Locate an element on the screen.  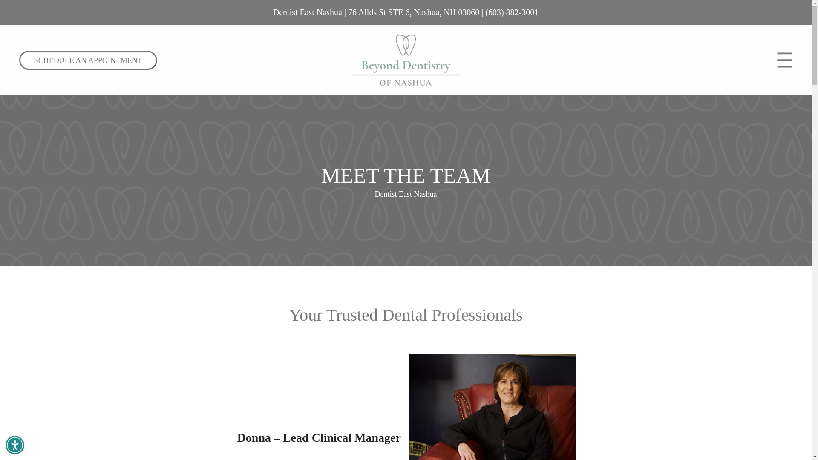
76 Allds St STE 6, Nashua, NH 03060 is located at coordinates (414, 12).